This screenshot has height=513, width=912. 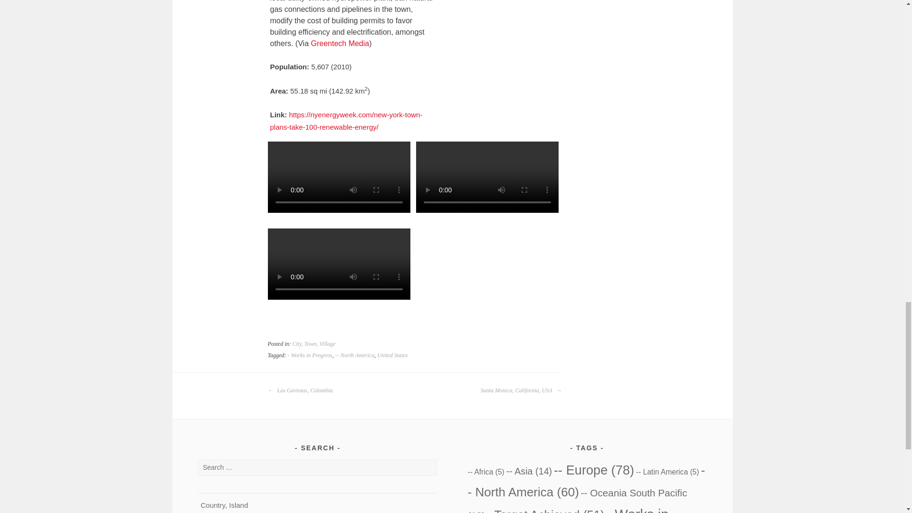 What do you see at coordinates (309, 355) in the screenshot?
I see `- Works in Progress` at bounding box center [309, 355].